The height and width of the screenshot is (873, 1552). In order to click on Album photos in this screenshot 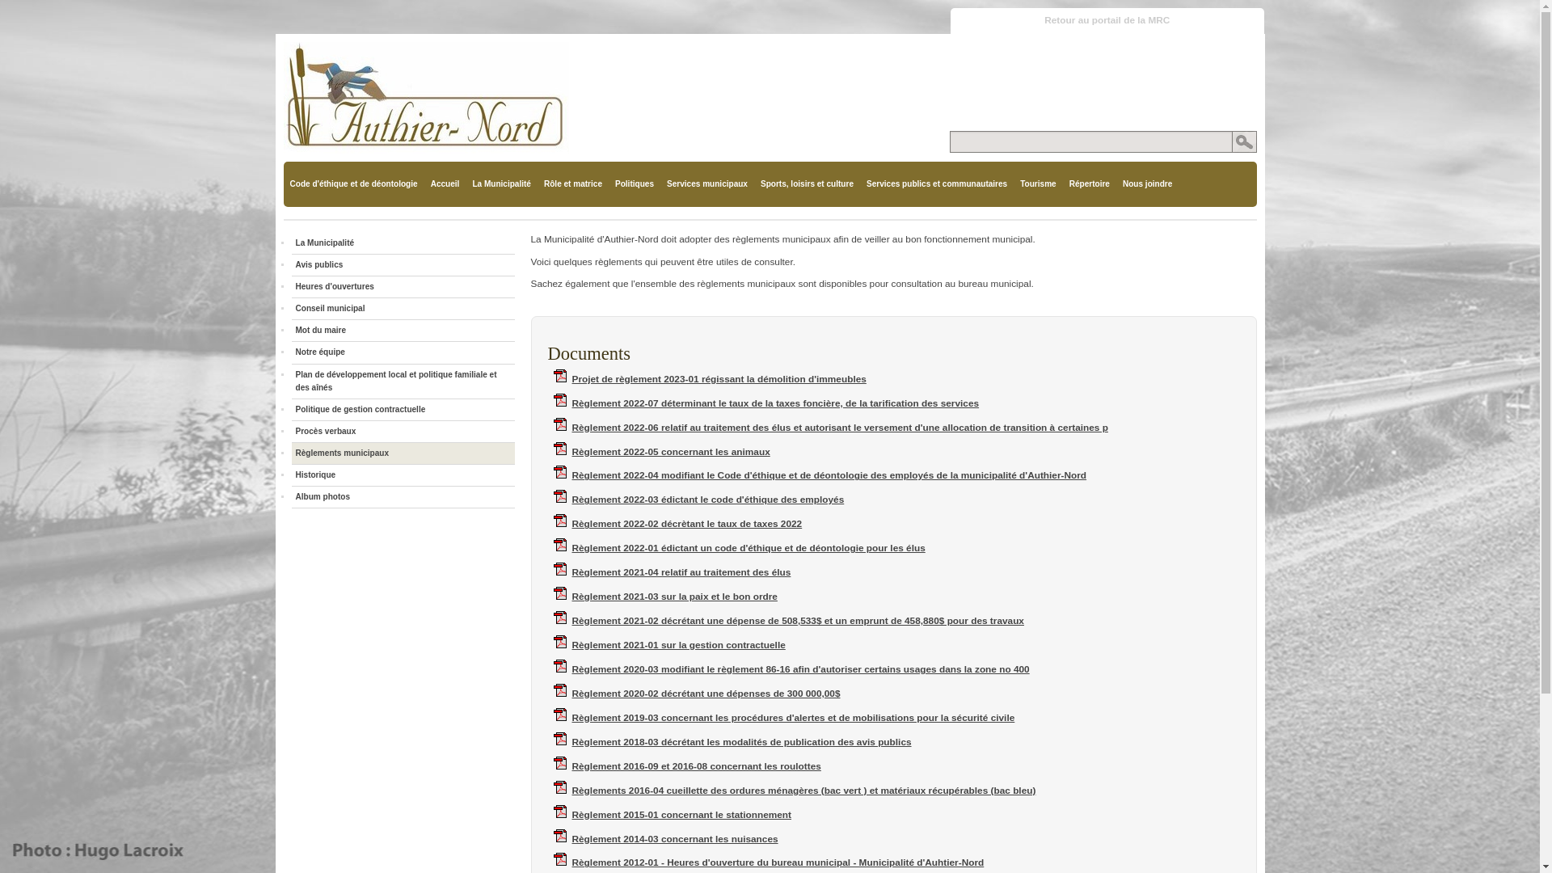, I will do `click(403, 497)`.